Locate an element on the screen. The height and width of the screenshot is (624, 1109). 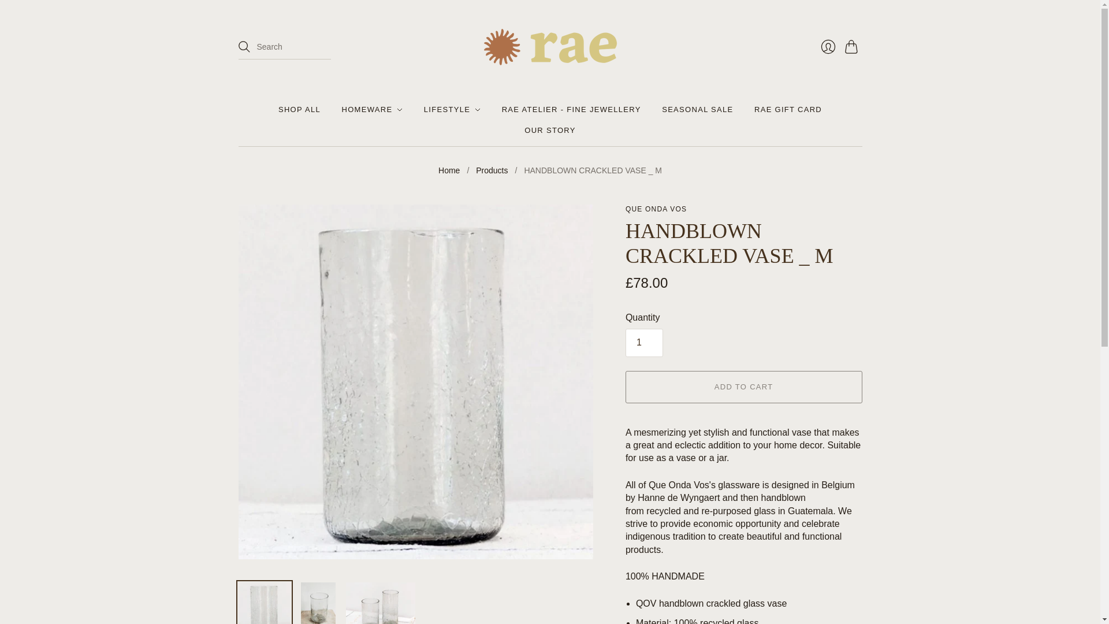
1 is located at coordinates (644, 342).